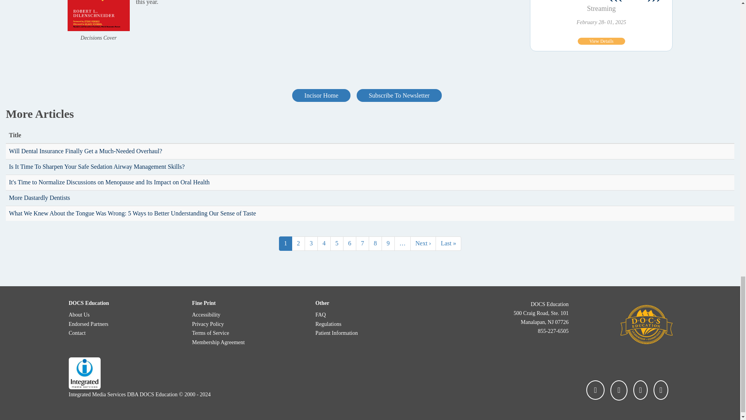 The image size is (746, 420). What do you see at coordinates (423, 243) in the screenshot?
I see `Go to next page` at bounding box center [423, 243].